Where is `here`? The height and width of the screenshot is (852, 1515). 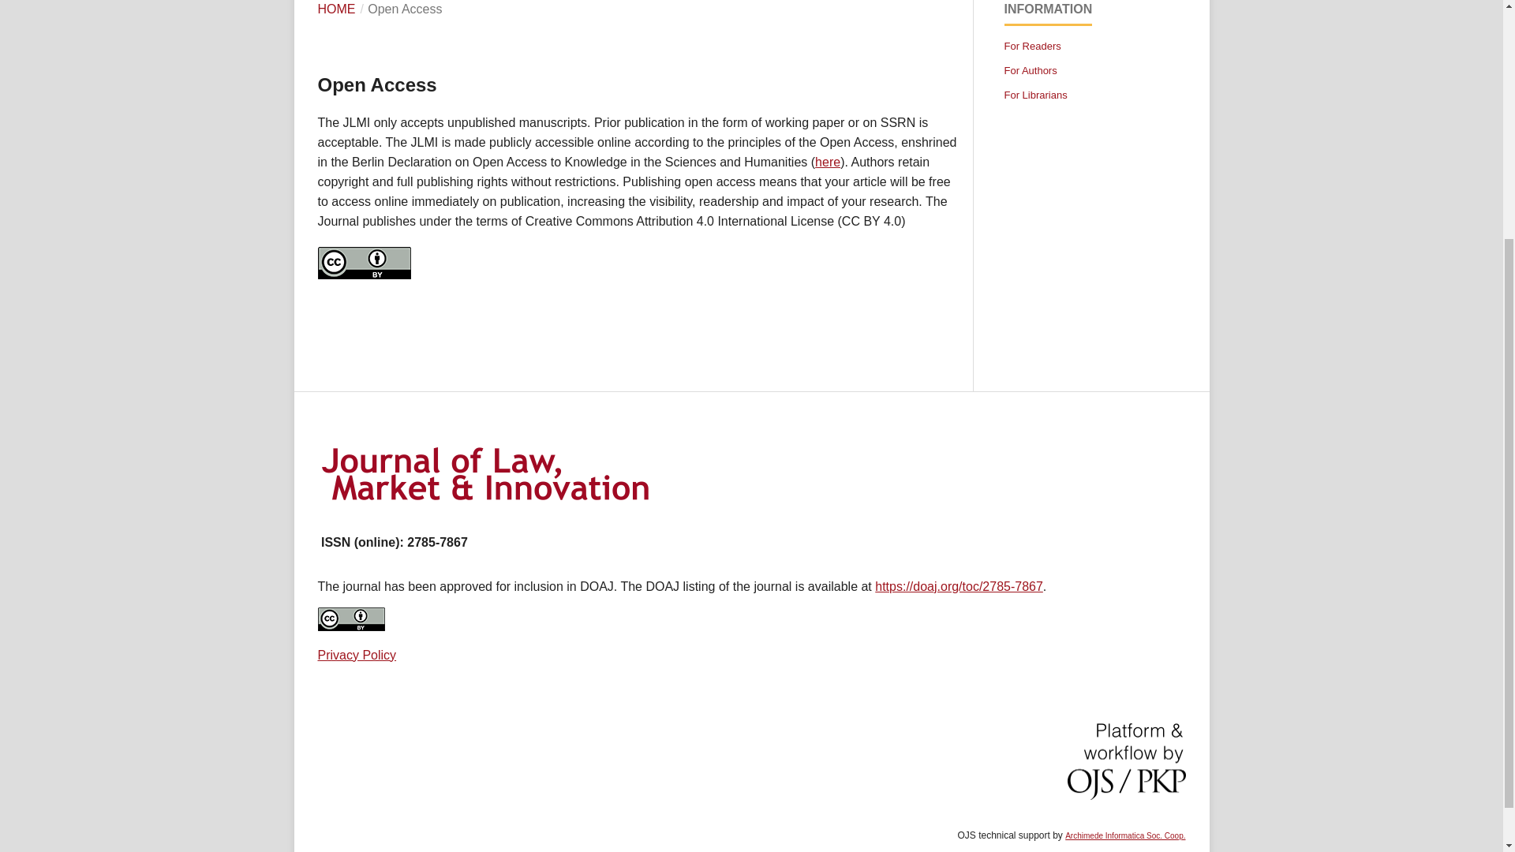 here is located at coordinates (827, 161).